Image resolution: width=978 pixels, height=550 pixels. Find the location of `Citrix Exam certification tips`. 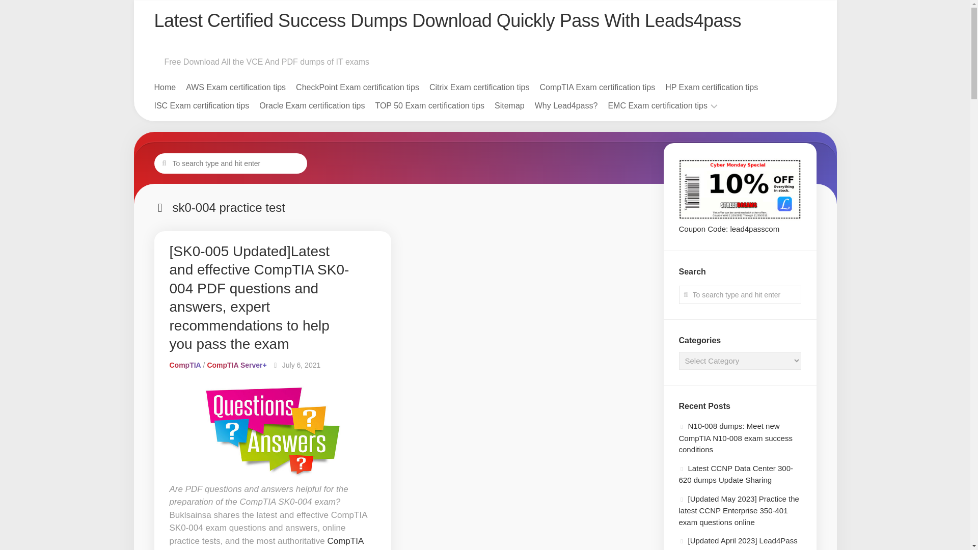

Citrix Exam certification tips is located at coordinates (479, 88).